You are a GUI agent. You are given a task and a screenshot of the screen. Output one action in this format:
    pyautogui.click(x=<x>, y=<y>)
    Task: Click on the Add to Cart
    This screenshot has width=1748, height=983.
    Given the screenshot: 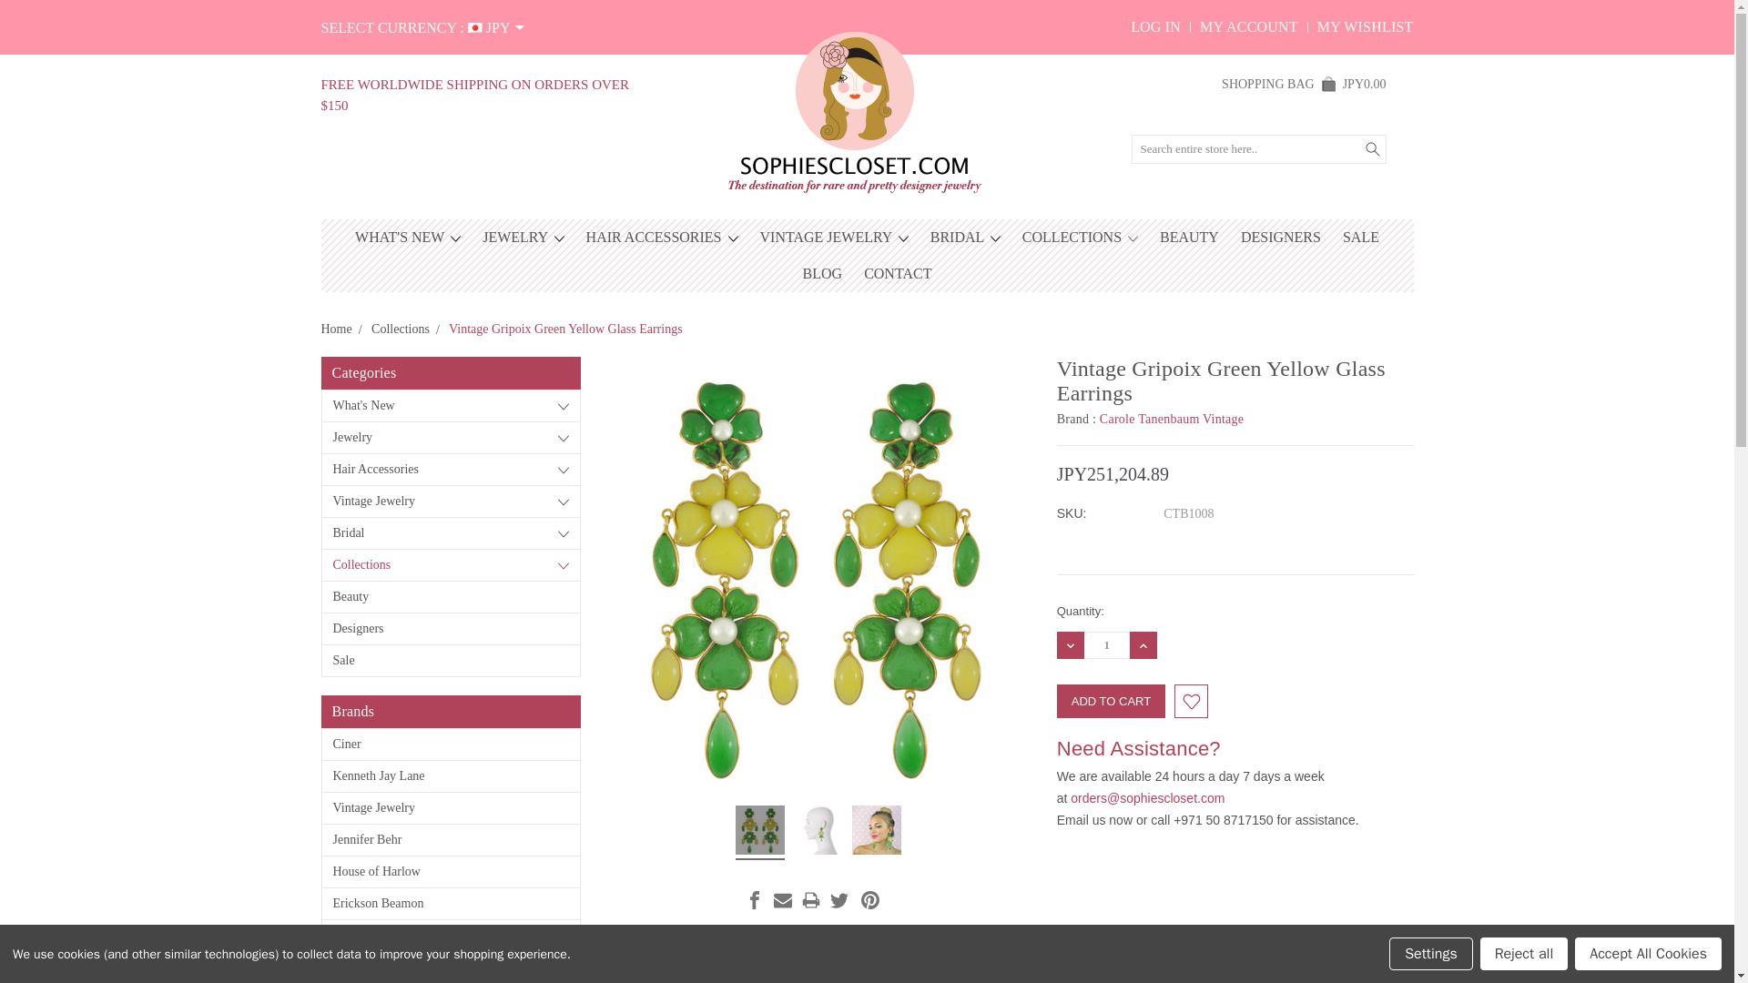 What is the action you would take?
    pyautogui.click(x=1111, y=701)
    